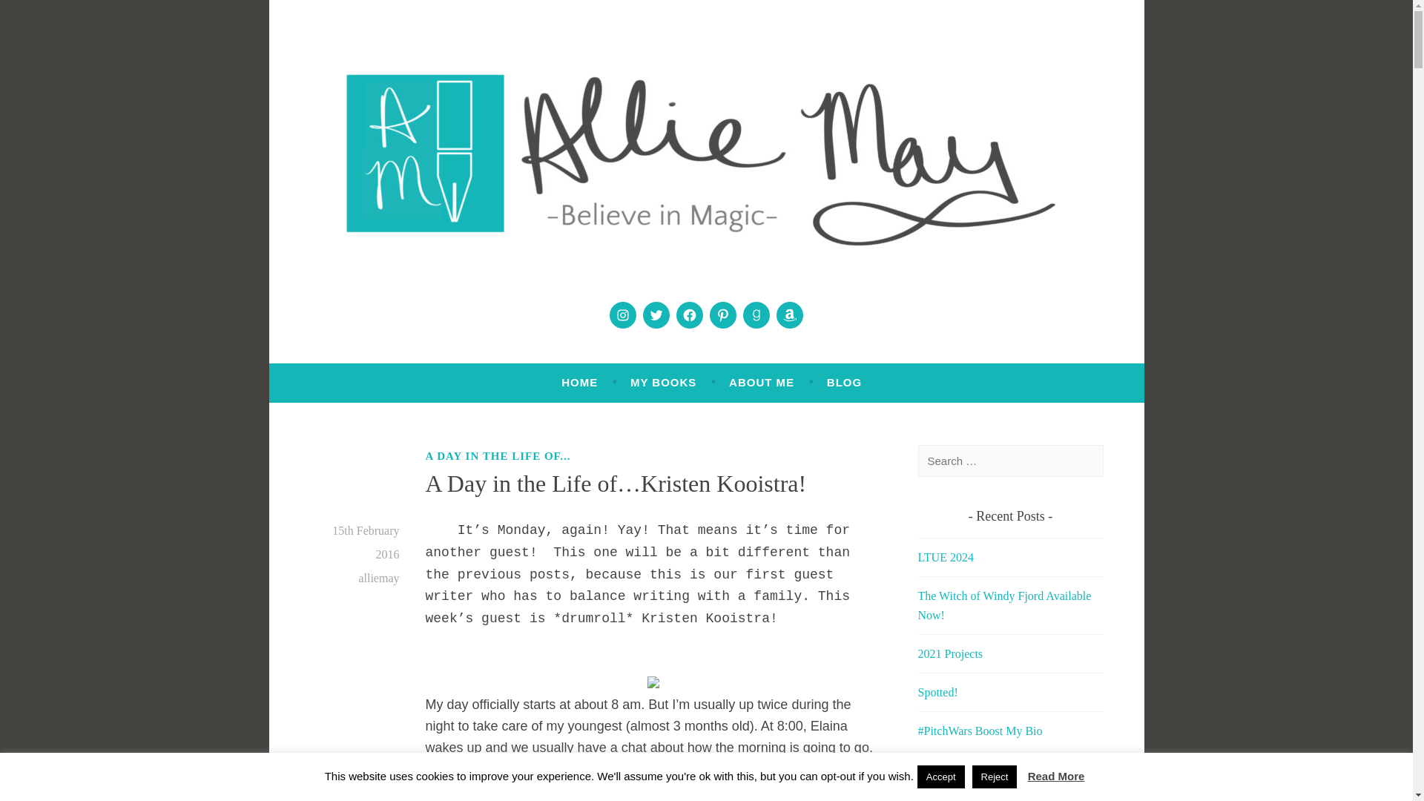 This screenshot has height=801, width=1424. What do you see at coordinates (762, 382) in the screenshot?
I see `ABOUT ME` at bounding box center [762, 382].